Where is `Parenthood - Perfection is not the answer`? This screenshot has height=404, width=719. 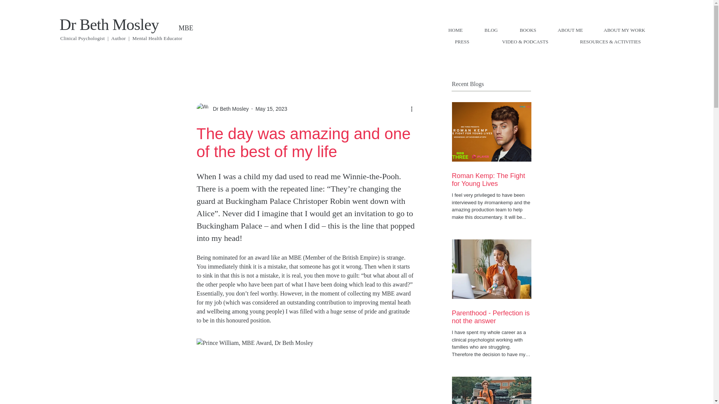 Parenthood - Perfection is not the answer is located at coordinates (491, 317).